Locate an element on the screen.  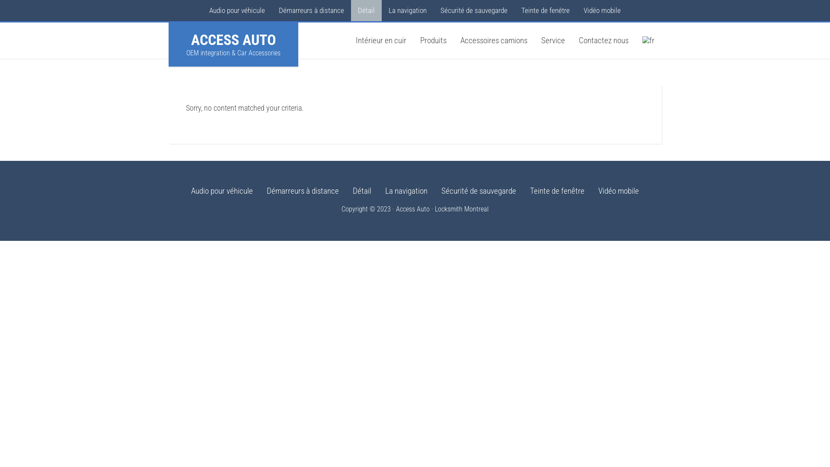
La navigation is located at coordinates (407, 10).